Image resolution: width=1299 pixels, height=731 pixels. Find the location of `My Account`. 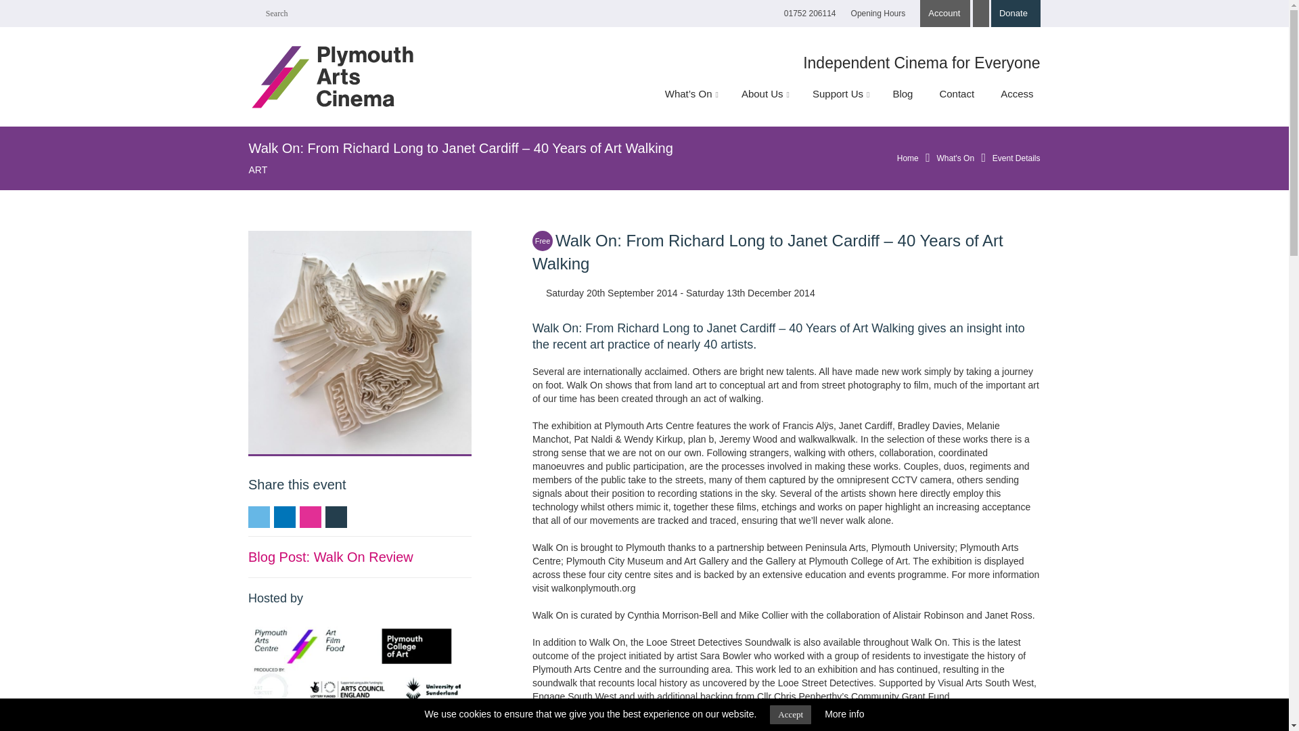

My Account is located at coordinates (944, 14).